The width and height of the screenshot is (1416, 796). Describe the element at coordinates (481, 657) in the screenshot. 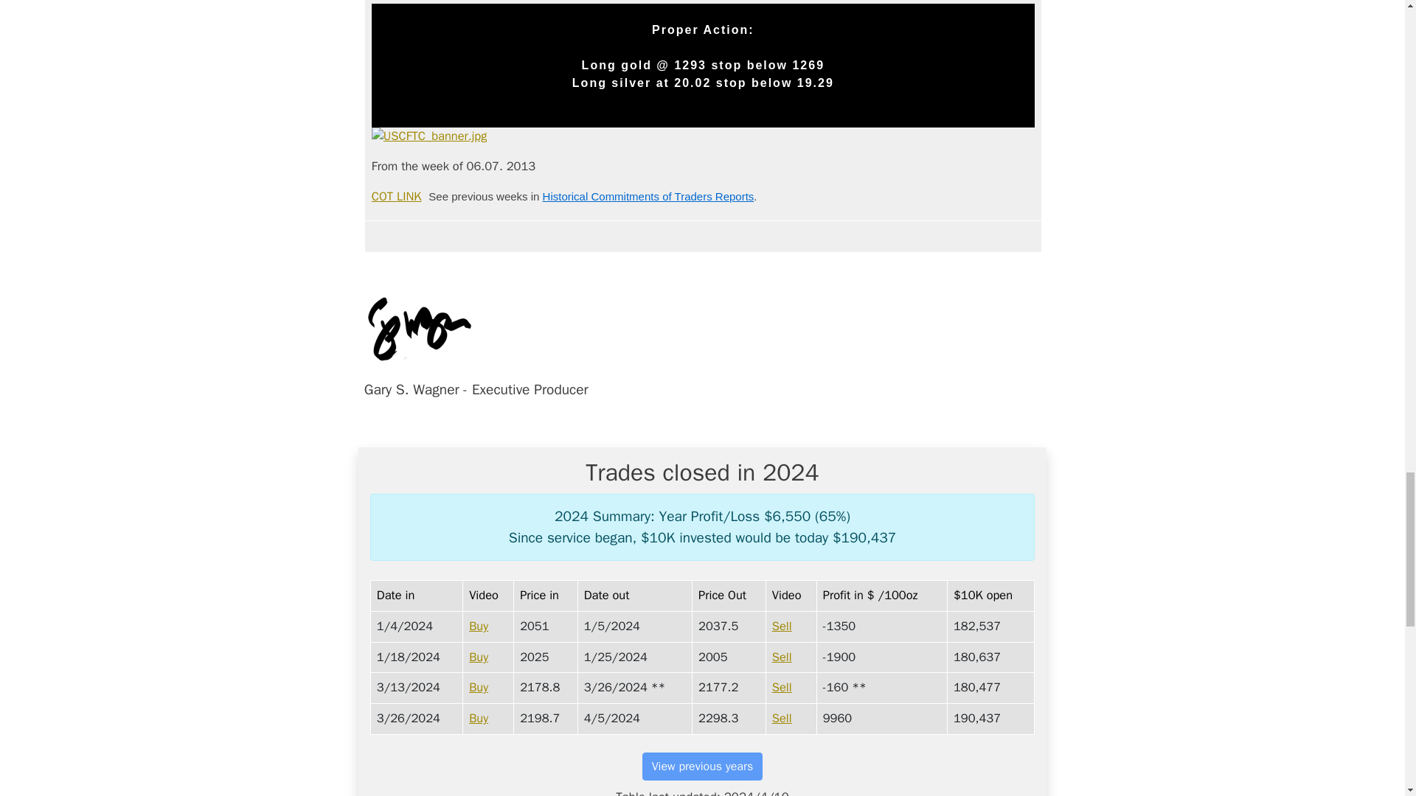

I see `Buy` at that location.